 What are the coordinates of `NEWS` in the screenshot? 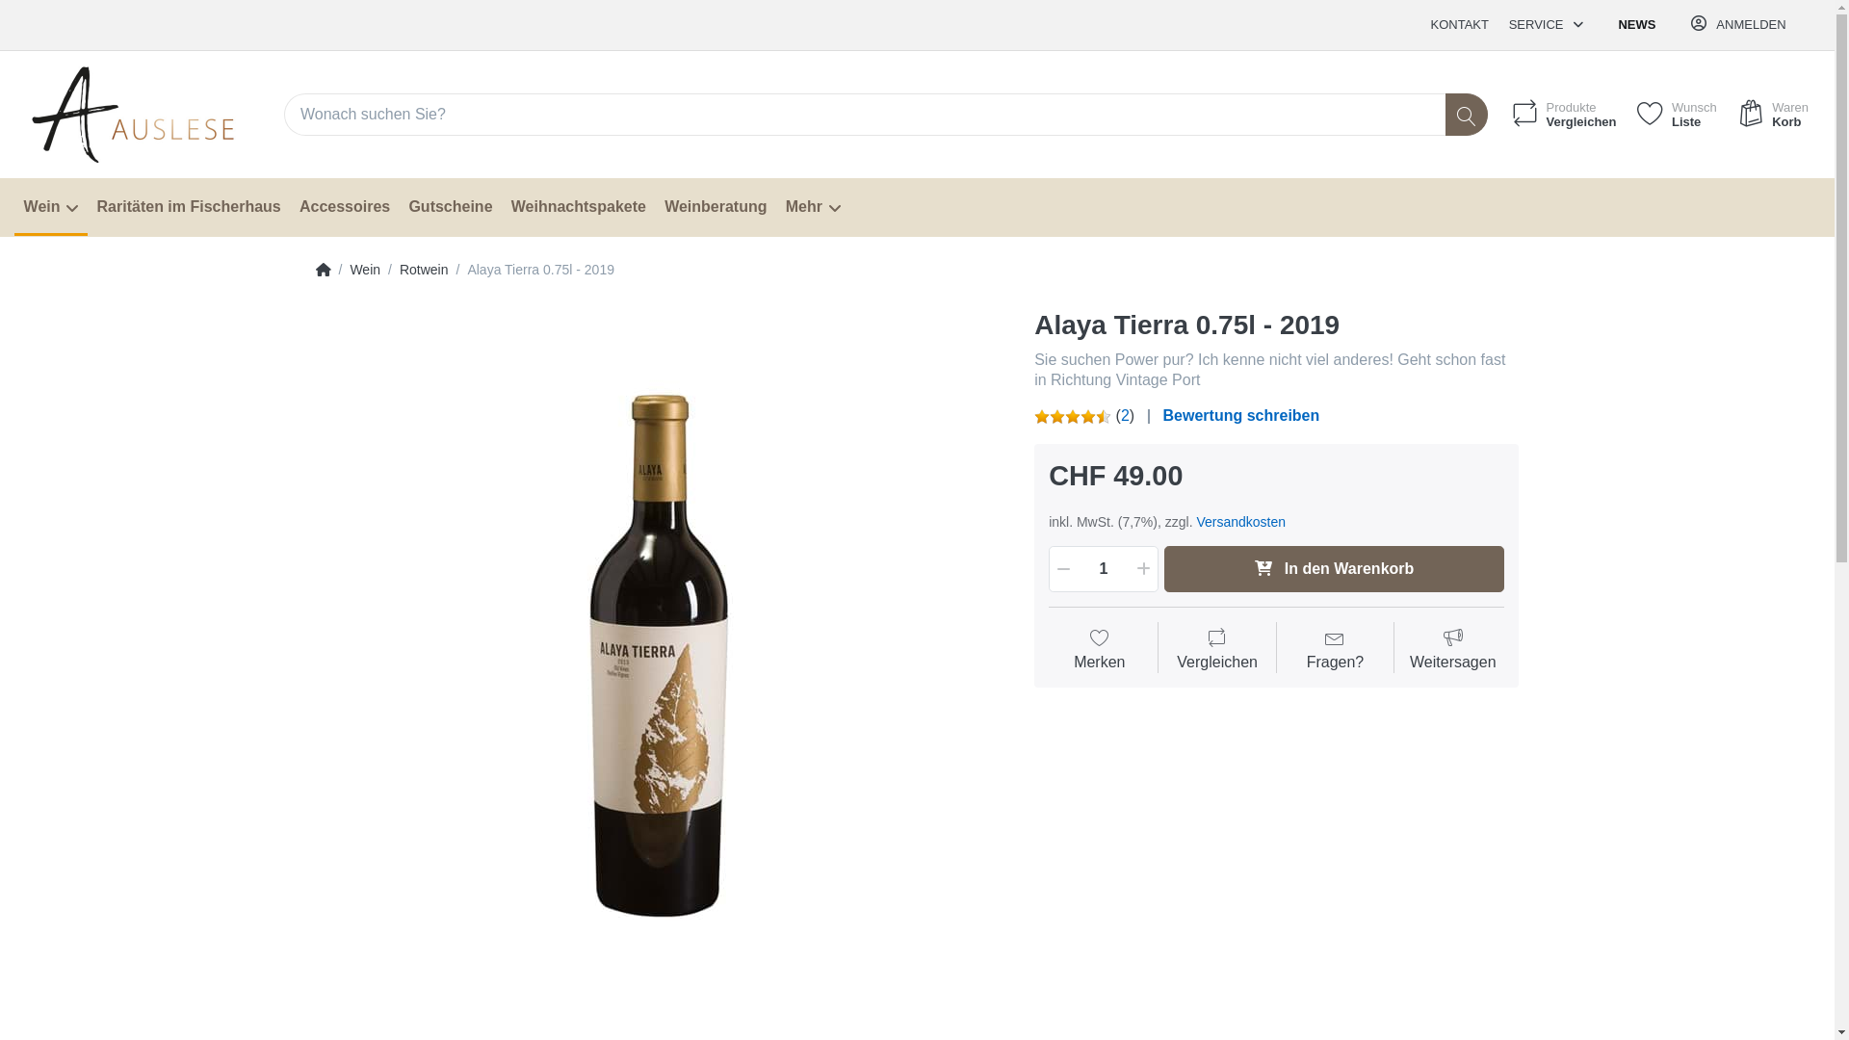 It's located at (1637, 25).